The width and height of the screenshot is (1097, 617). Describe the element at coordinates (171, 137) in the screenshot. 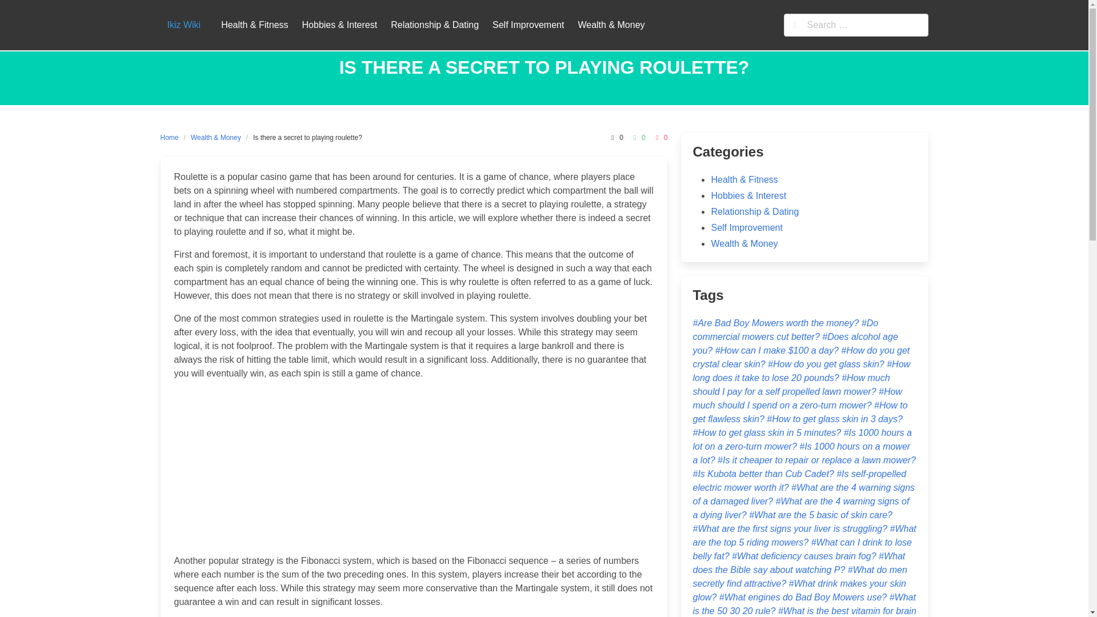

I see `Home` at that location.